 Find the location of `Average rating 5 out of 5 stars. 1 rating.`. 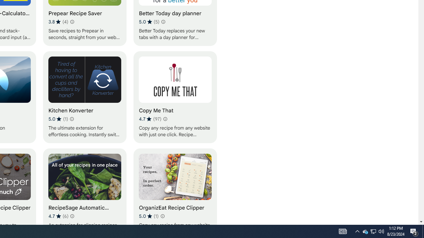

Average rating 5 out of 5 stars. 1 rating. is located at coordinates (148, 216).